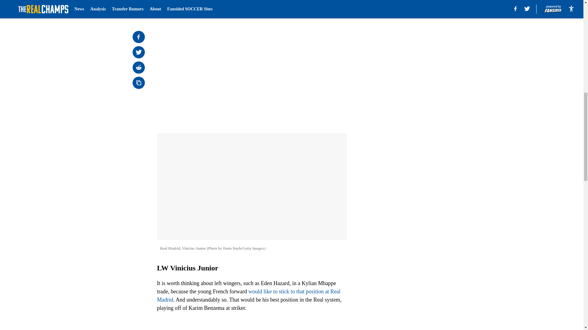  What do you see at coordinates (175, 8) in the screenshot?
I see `Prev` at bounding box center [175, 8].